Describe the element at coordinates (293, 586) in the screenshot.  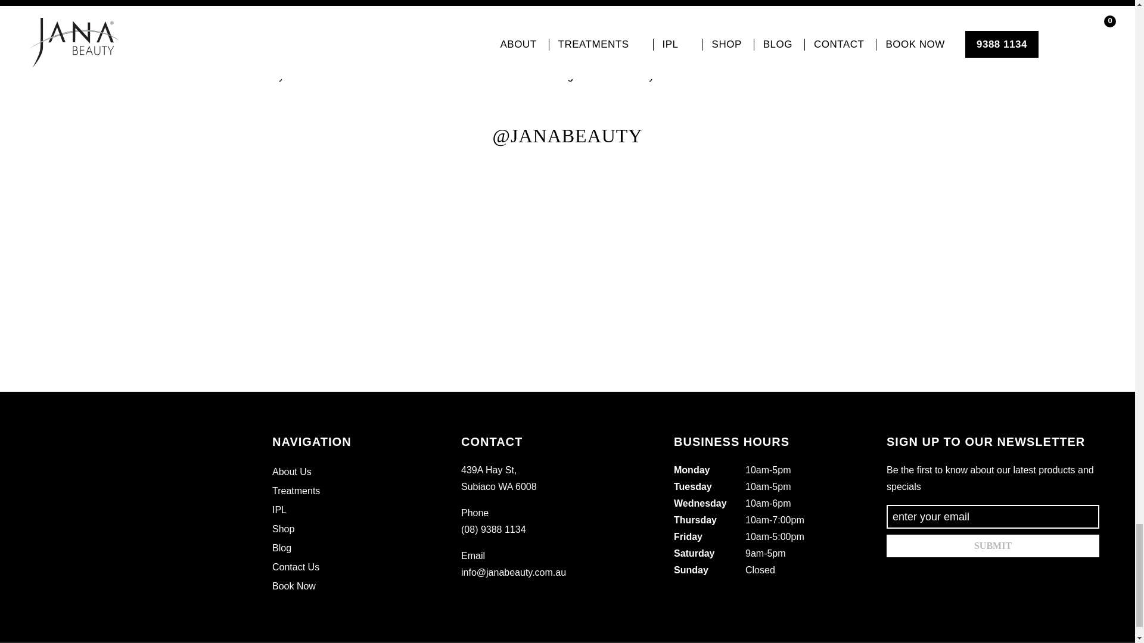
I see `Book Now` at that location.